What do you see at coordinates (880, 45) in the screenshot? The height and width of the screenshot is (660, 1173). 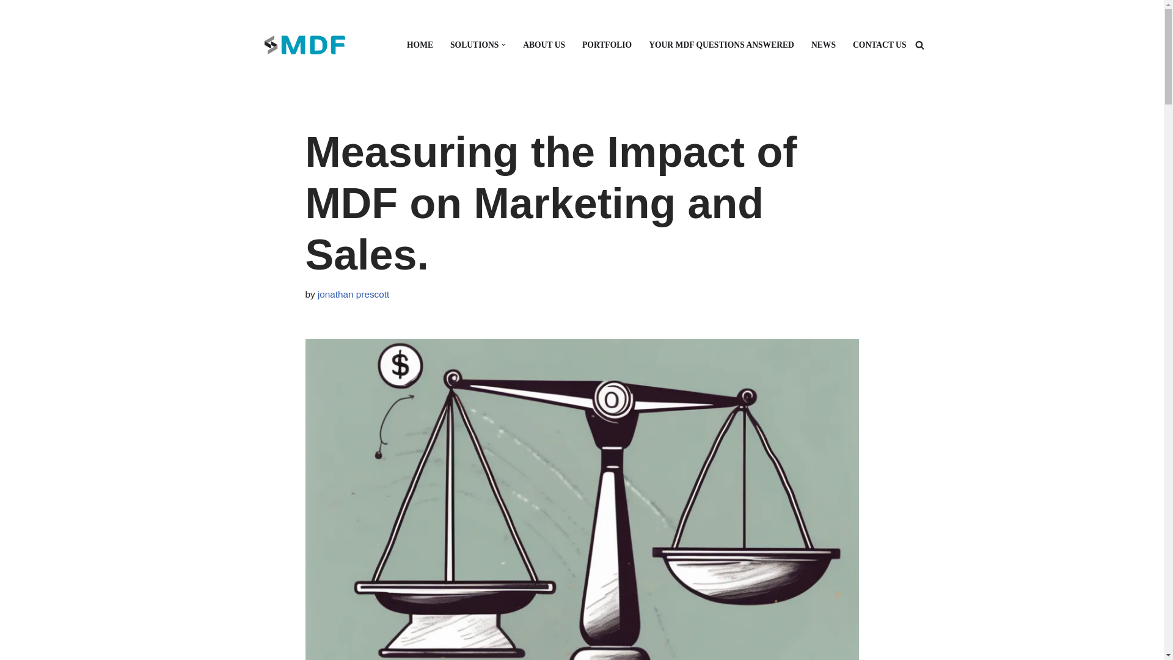 I see `CONTACT US` at bounding box center [880, 45].